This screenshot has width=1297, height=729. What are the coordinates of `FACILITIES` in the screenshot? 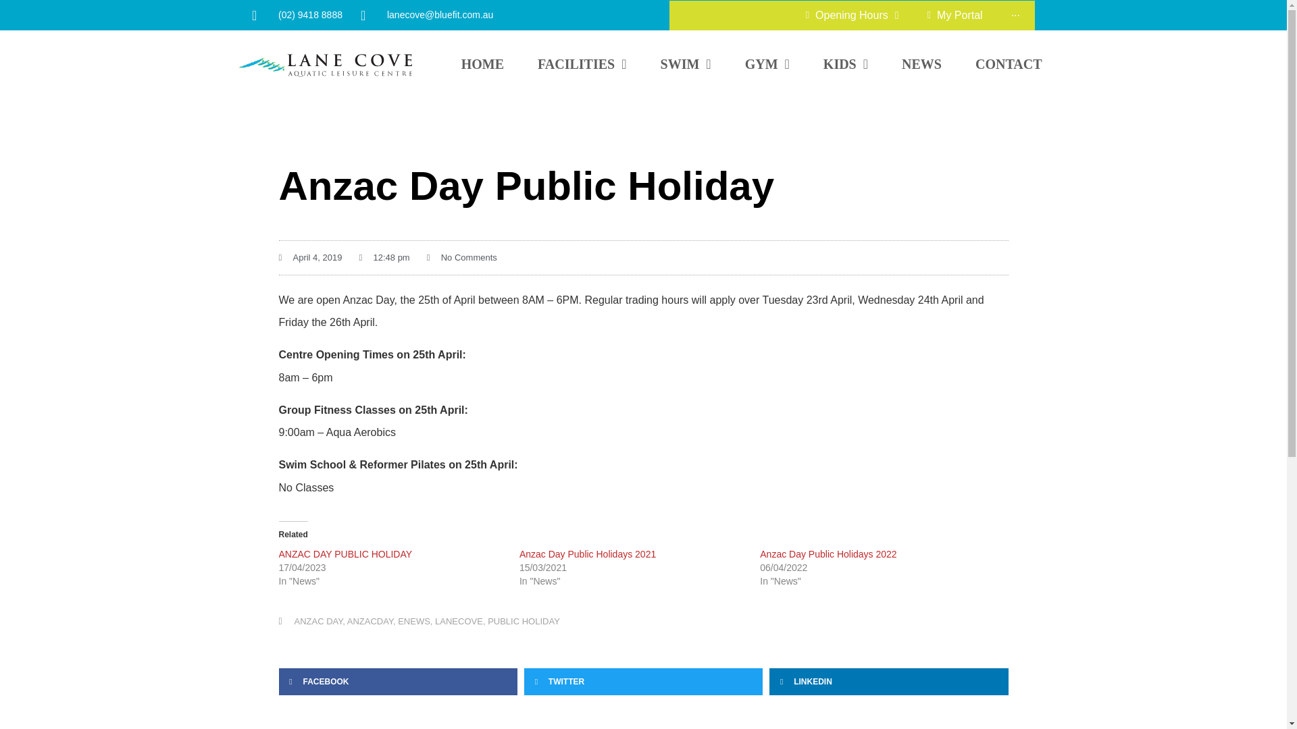 It's located at (581, 63).